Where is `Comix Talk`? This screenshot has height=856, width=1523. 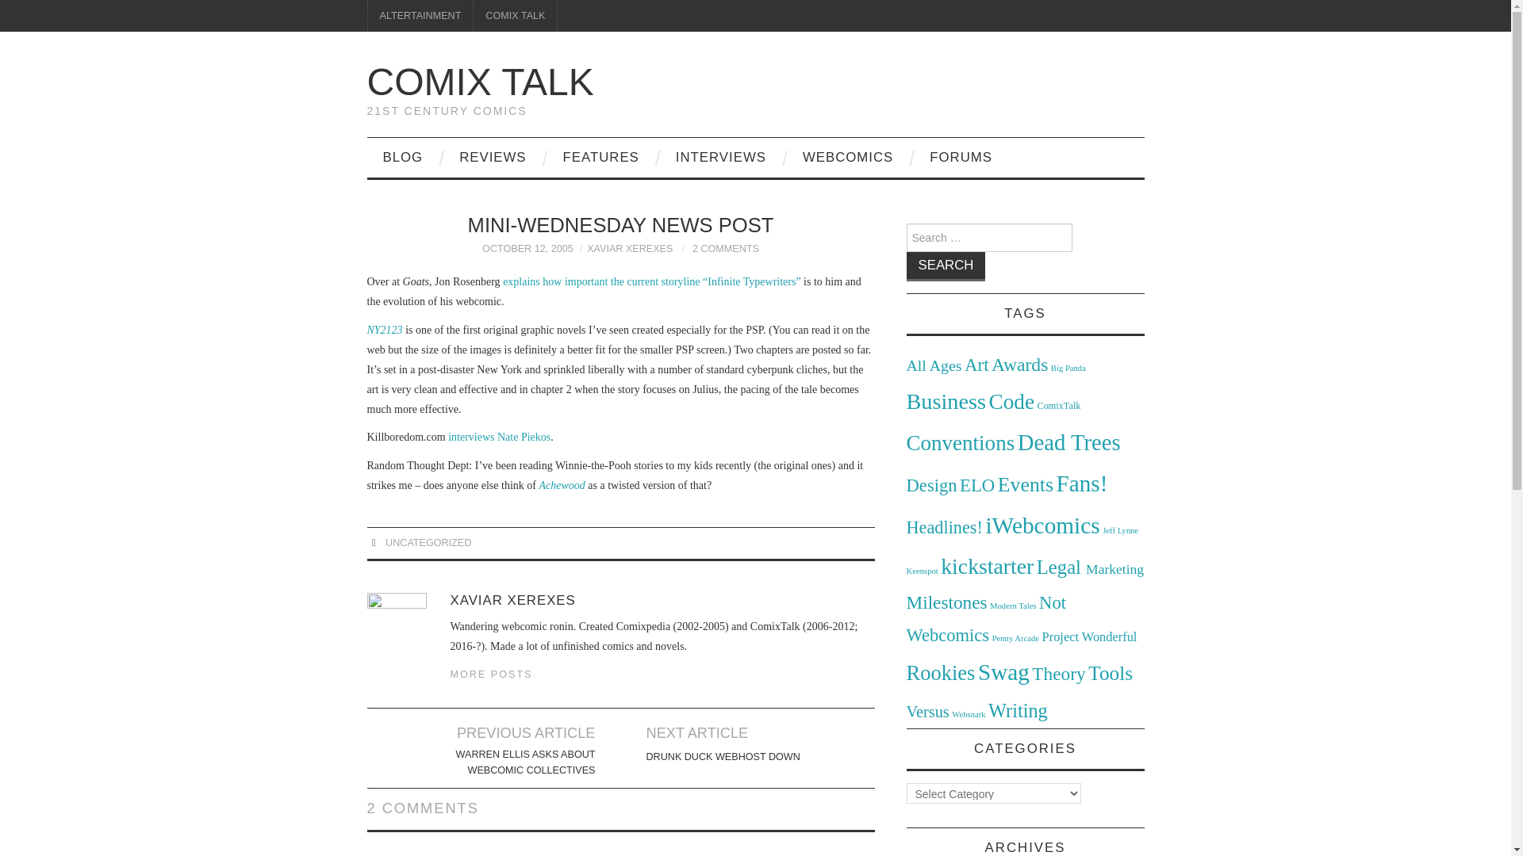 Comix Talk is located at coordinates (480, 81).